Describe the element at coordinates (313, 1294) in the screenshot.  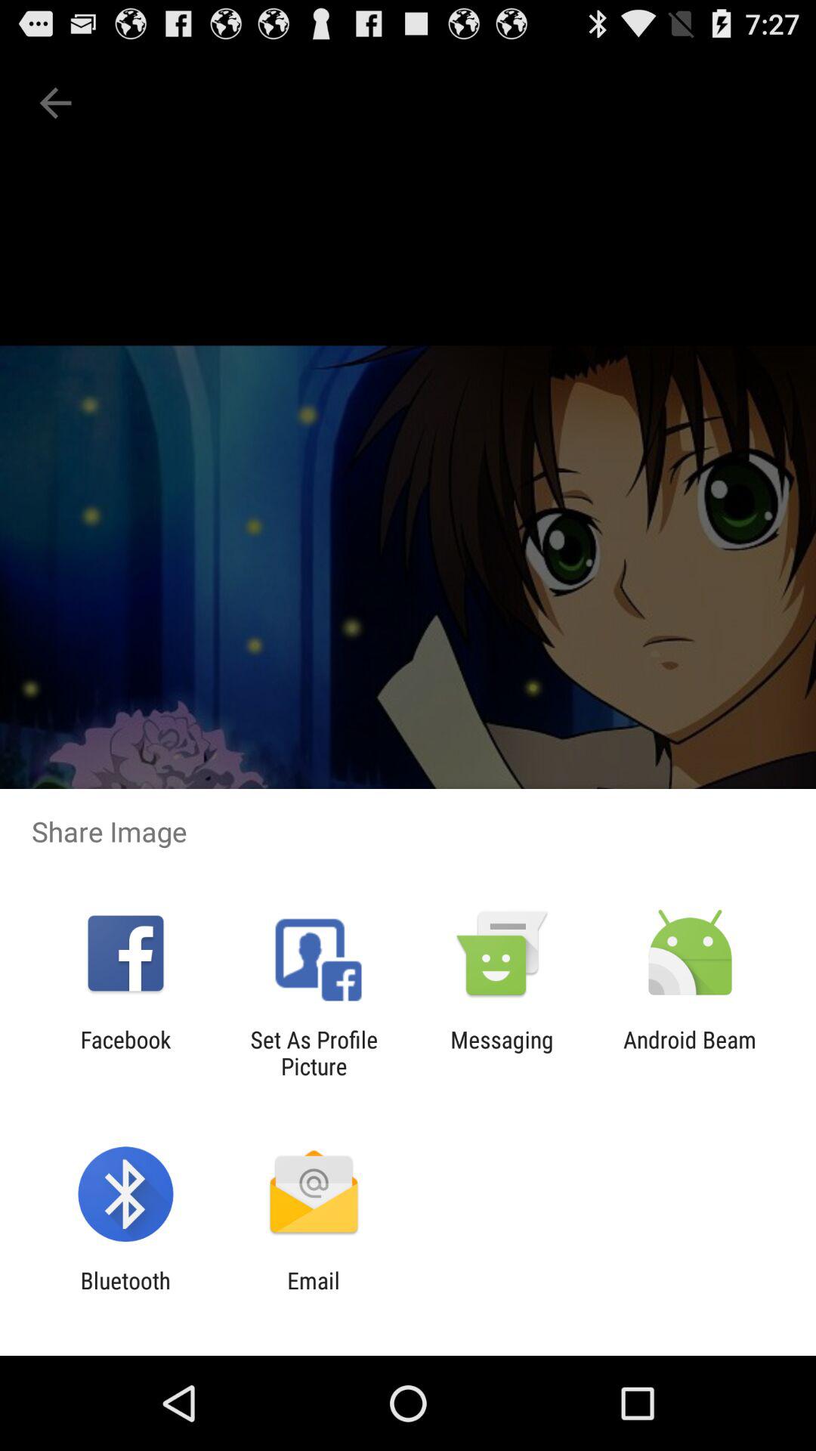
I see `scroll until the email app` at that location.